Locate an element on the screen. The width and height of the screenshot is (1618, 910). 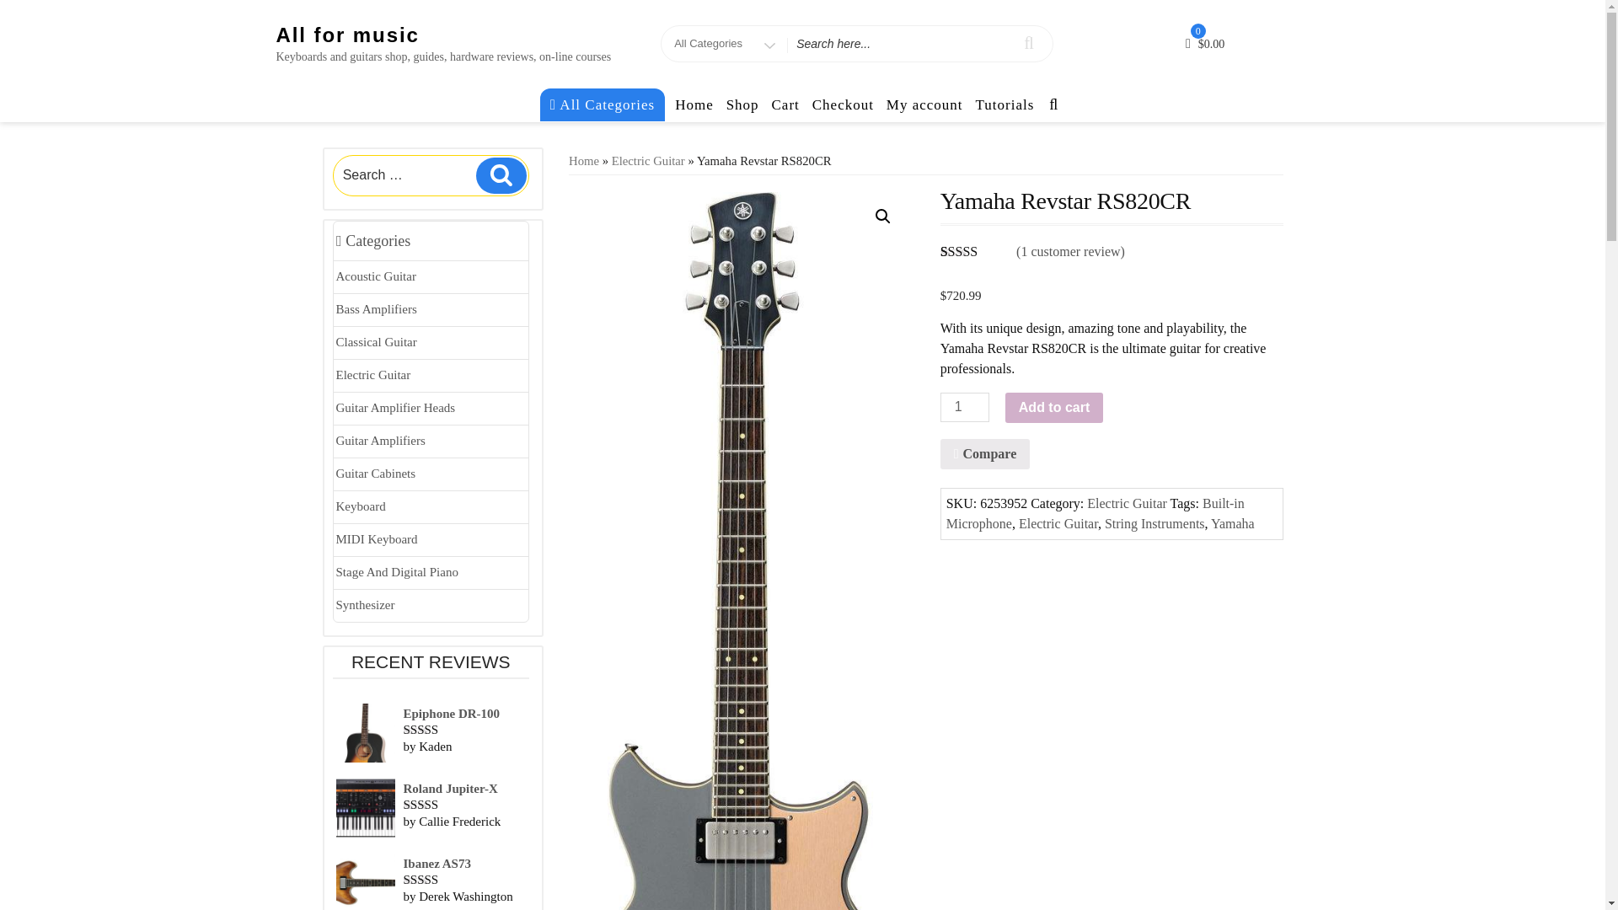
Categories is located at coordinates (431, 241).